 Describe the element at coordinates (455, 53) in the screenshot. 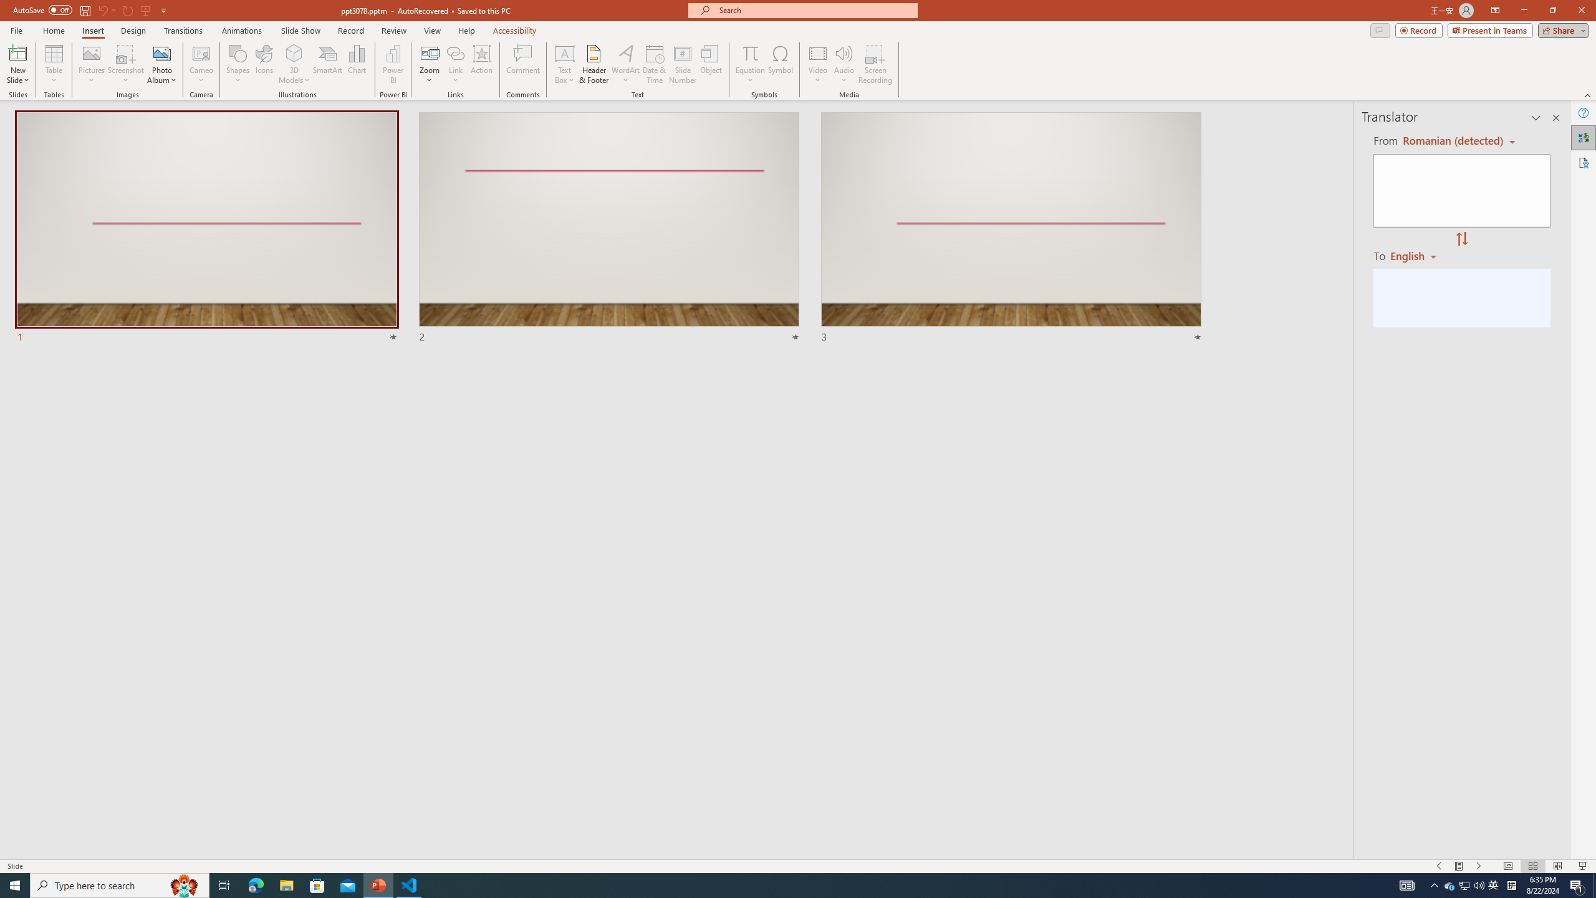

I see `Link` at that location.